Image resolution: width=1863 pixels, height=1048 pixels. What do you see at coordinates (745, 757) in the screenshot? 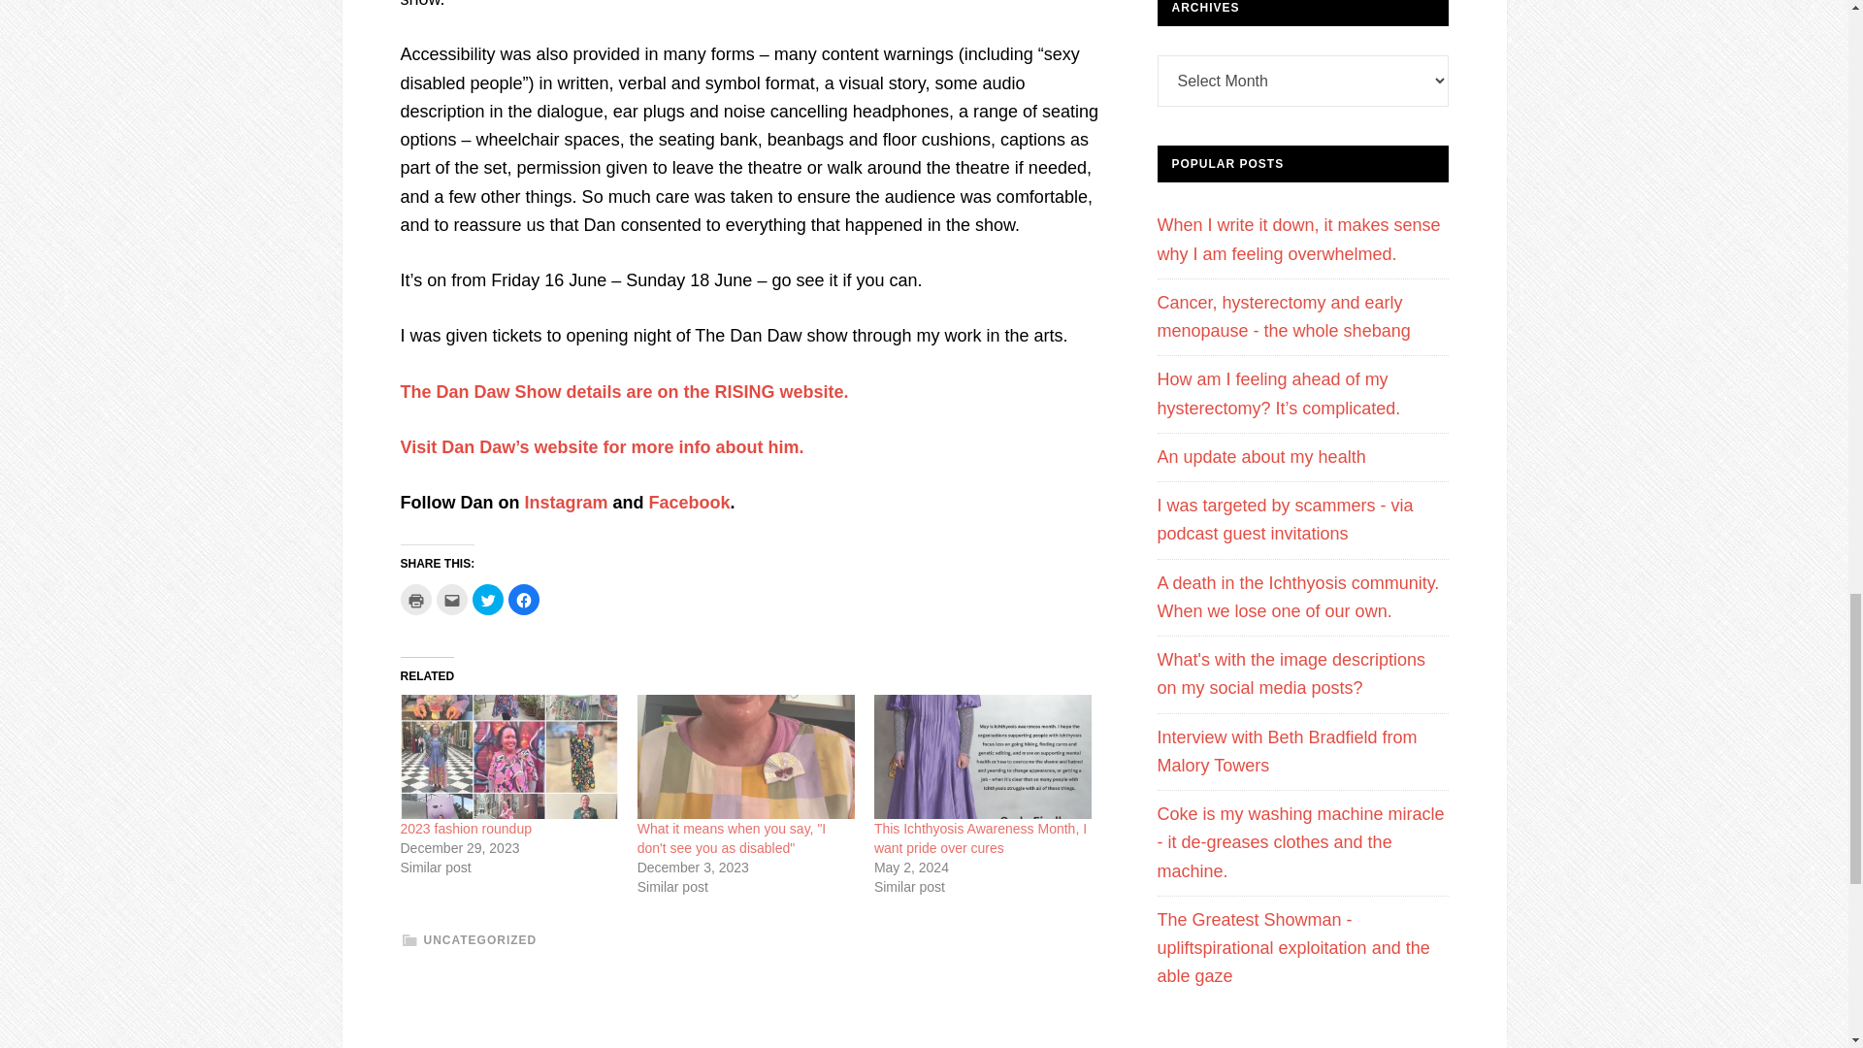
I see `What it means when you say, "I don't see you as disabled"` at bounding box center [745, 757].